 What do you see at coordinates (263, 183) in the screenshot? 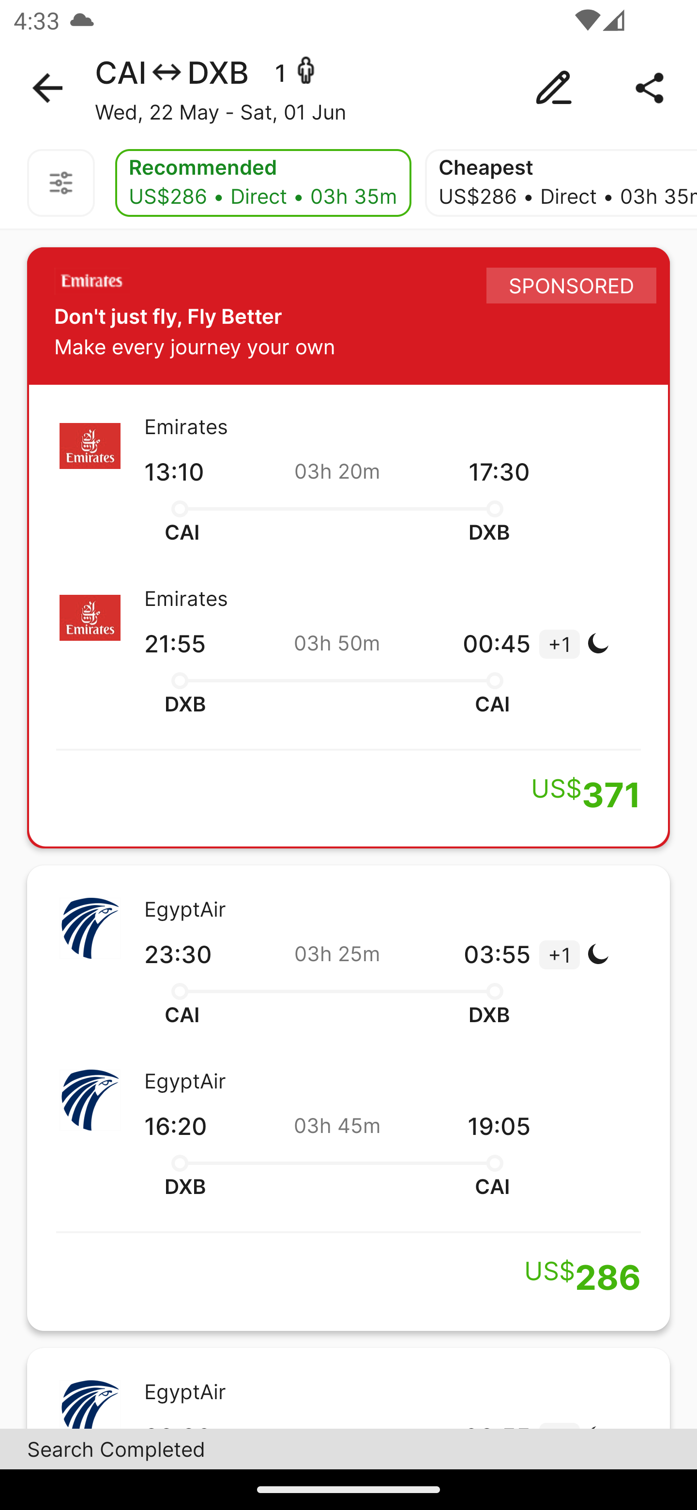
I see `Recommended  US$286 • Direct • 03h 35m` at bounding box center [263, 183].